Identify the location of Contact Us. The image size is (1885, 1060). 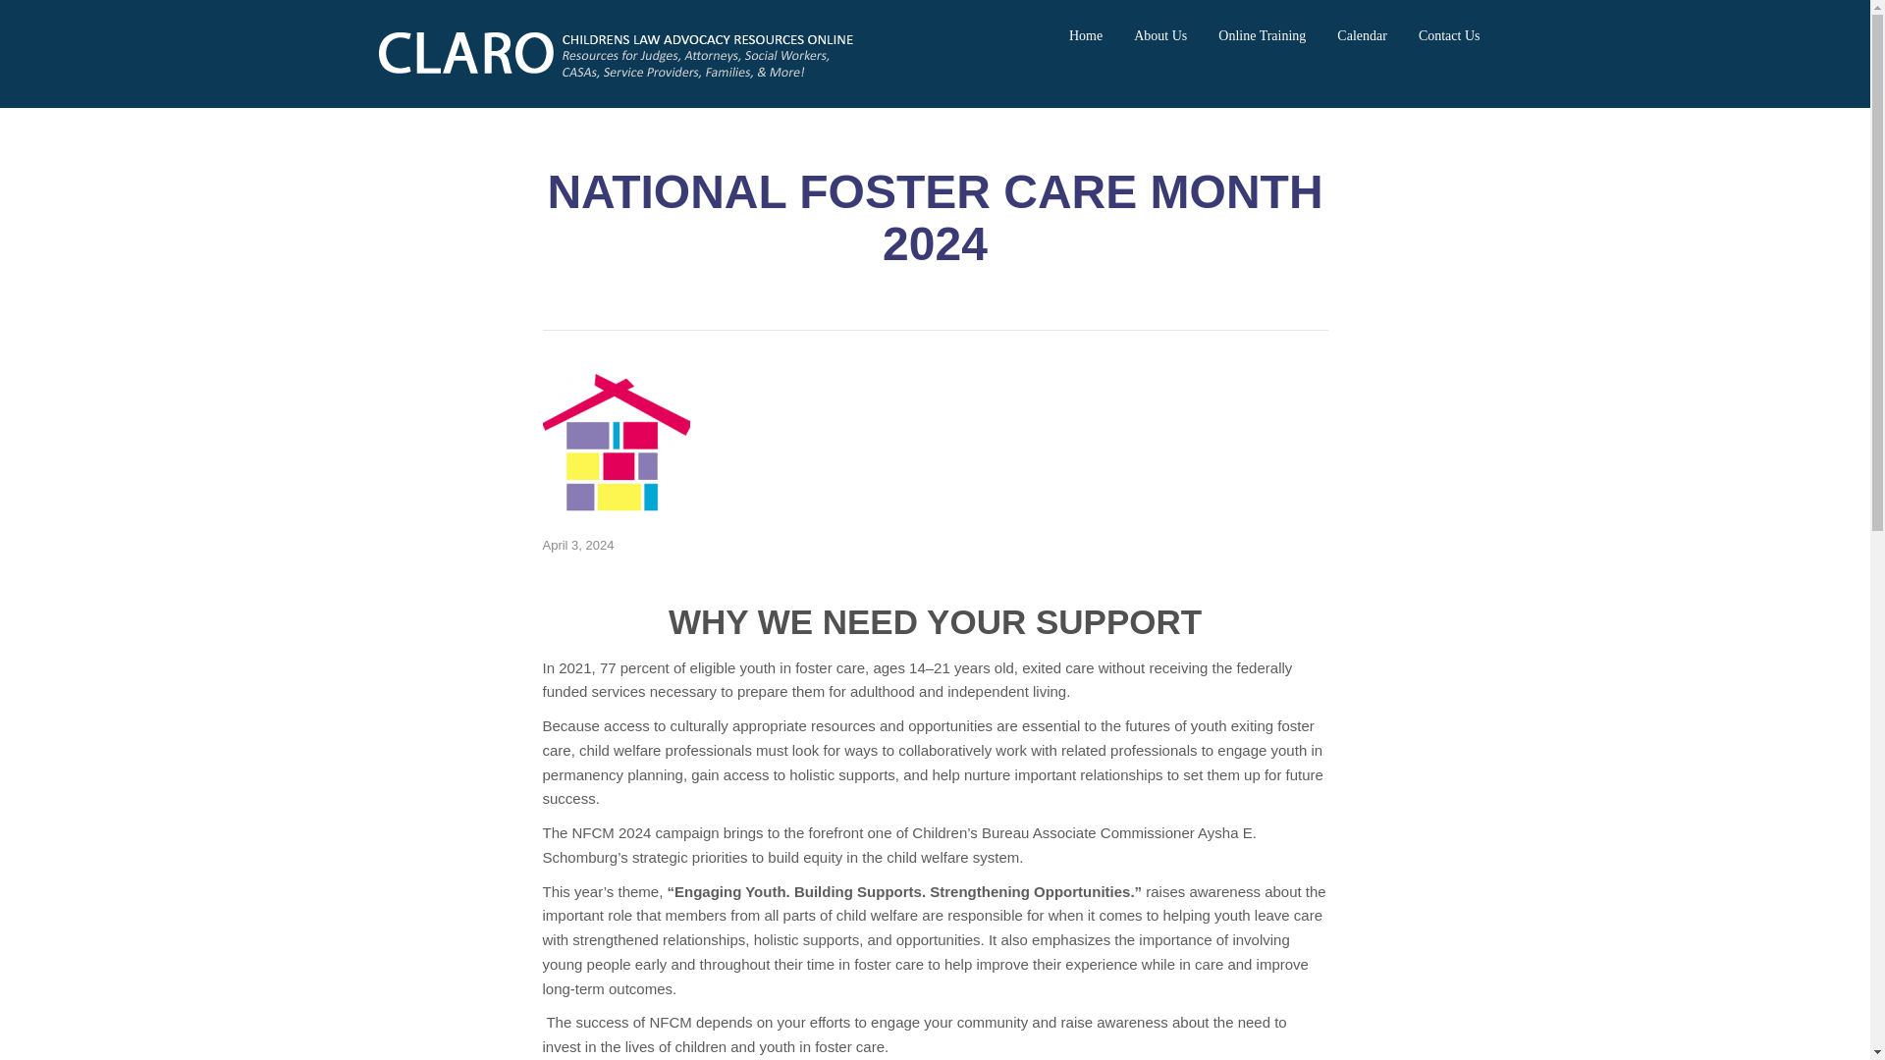
(1449, 35).